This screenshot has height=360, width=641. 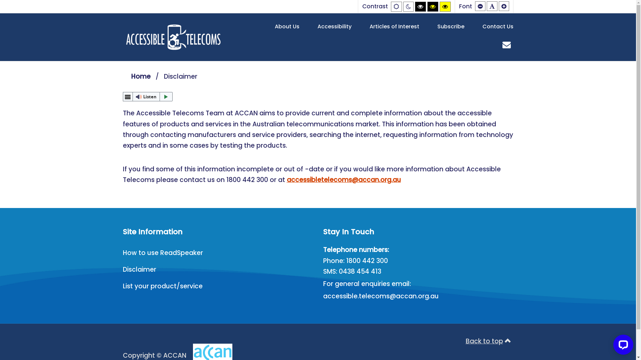 What do you see at coordinates (344, 180) in the screenshot?
I see `accessibletelecoms@accan.org.au` at bounding box center [344, 180].